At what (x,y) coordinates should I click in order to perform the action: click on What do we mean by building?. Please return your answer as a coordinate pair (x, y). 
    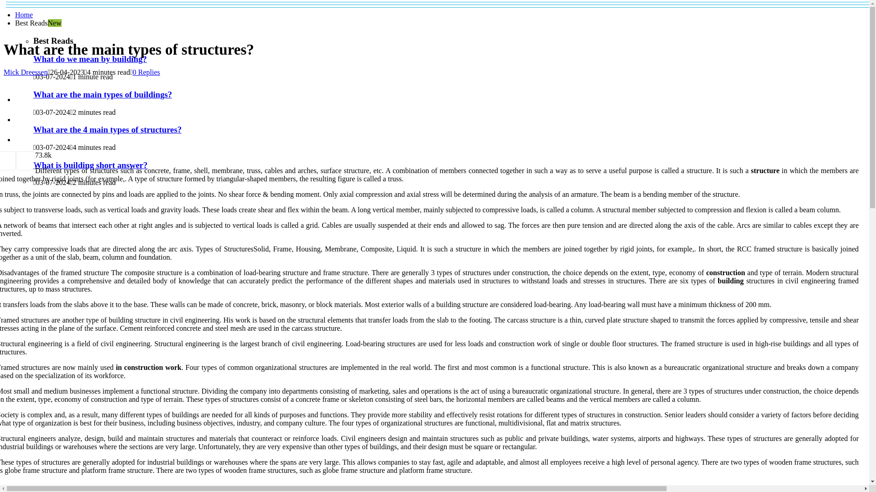
    Looking at the image, I should click on (90, 59).